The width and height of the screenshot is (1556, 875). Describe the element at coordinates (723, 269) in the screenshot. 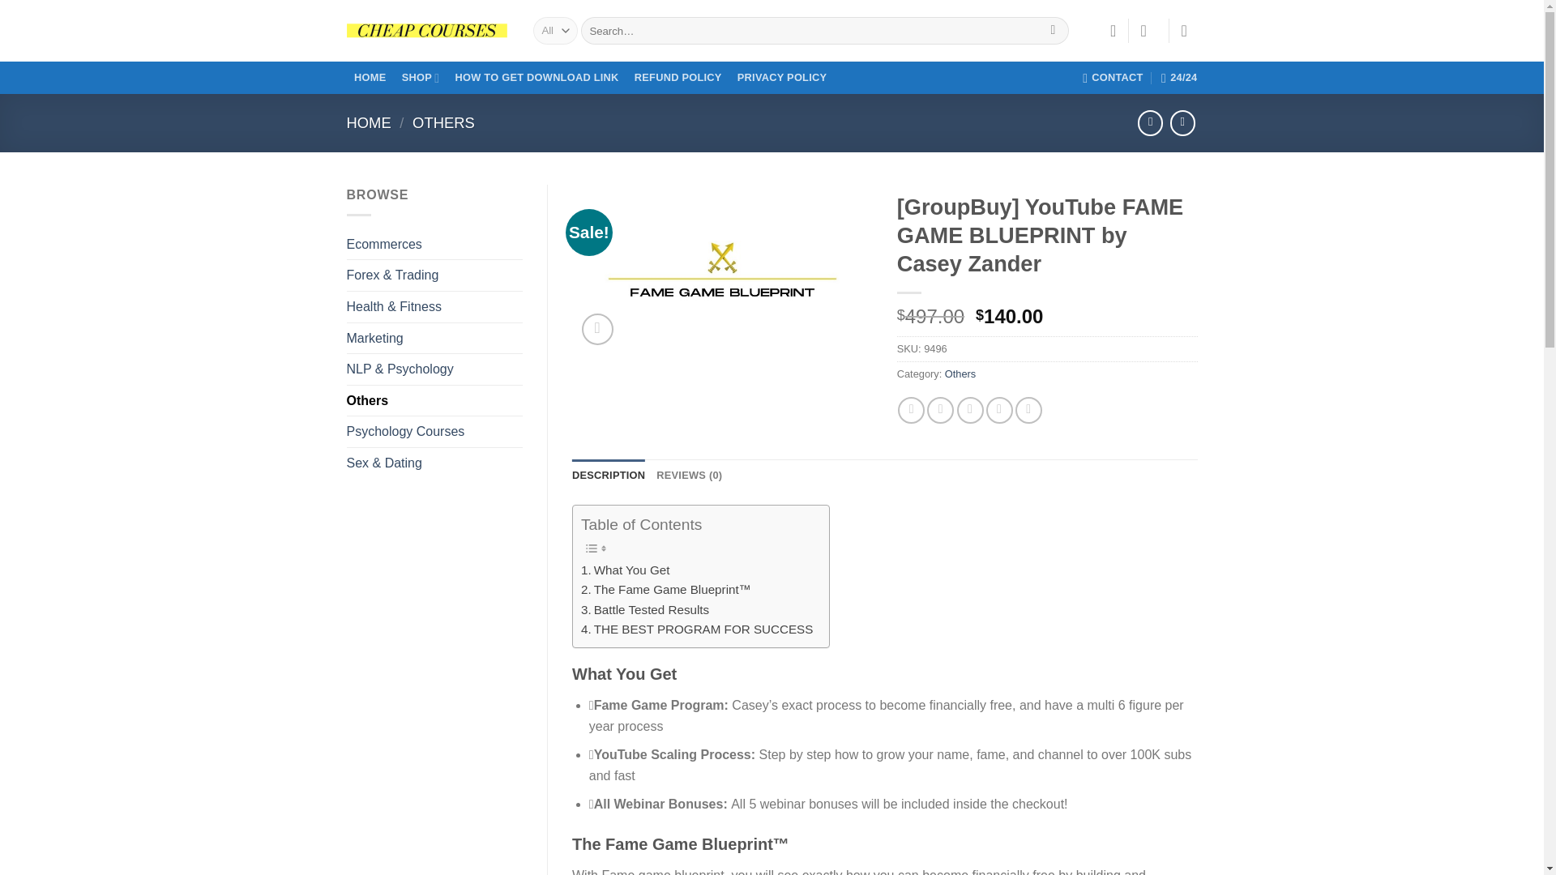

I see `YouTube FAME GAME BLUEPRINT by Casey Zander` at that location.